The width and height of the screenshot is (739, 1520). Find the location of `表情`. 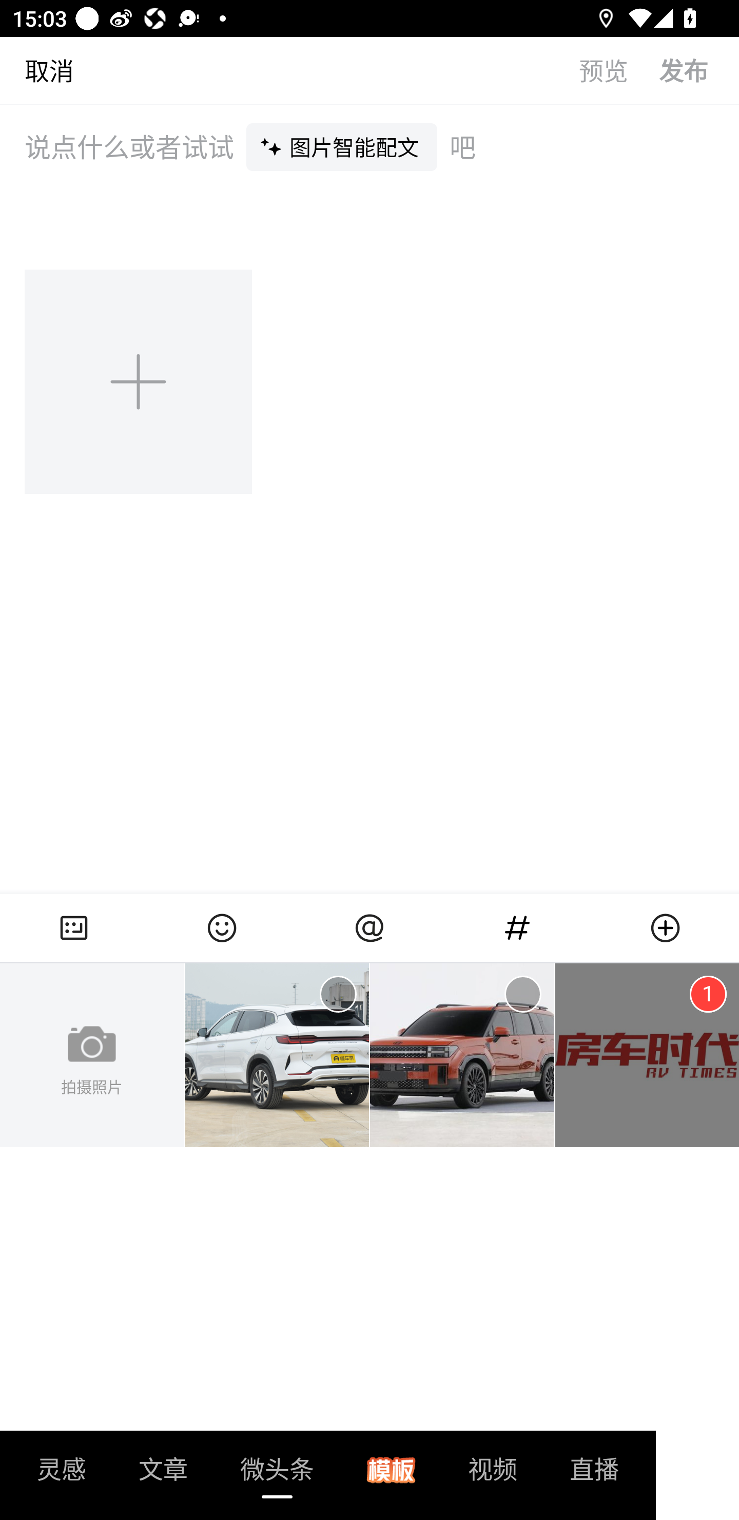

表情 is located at coordinates (222, 927).